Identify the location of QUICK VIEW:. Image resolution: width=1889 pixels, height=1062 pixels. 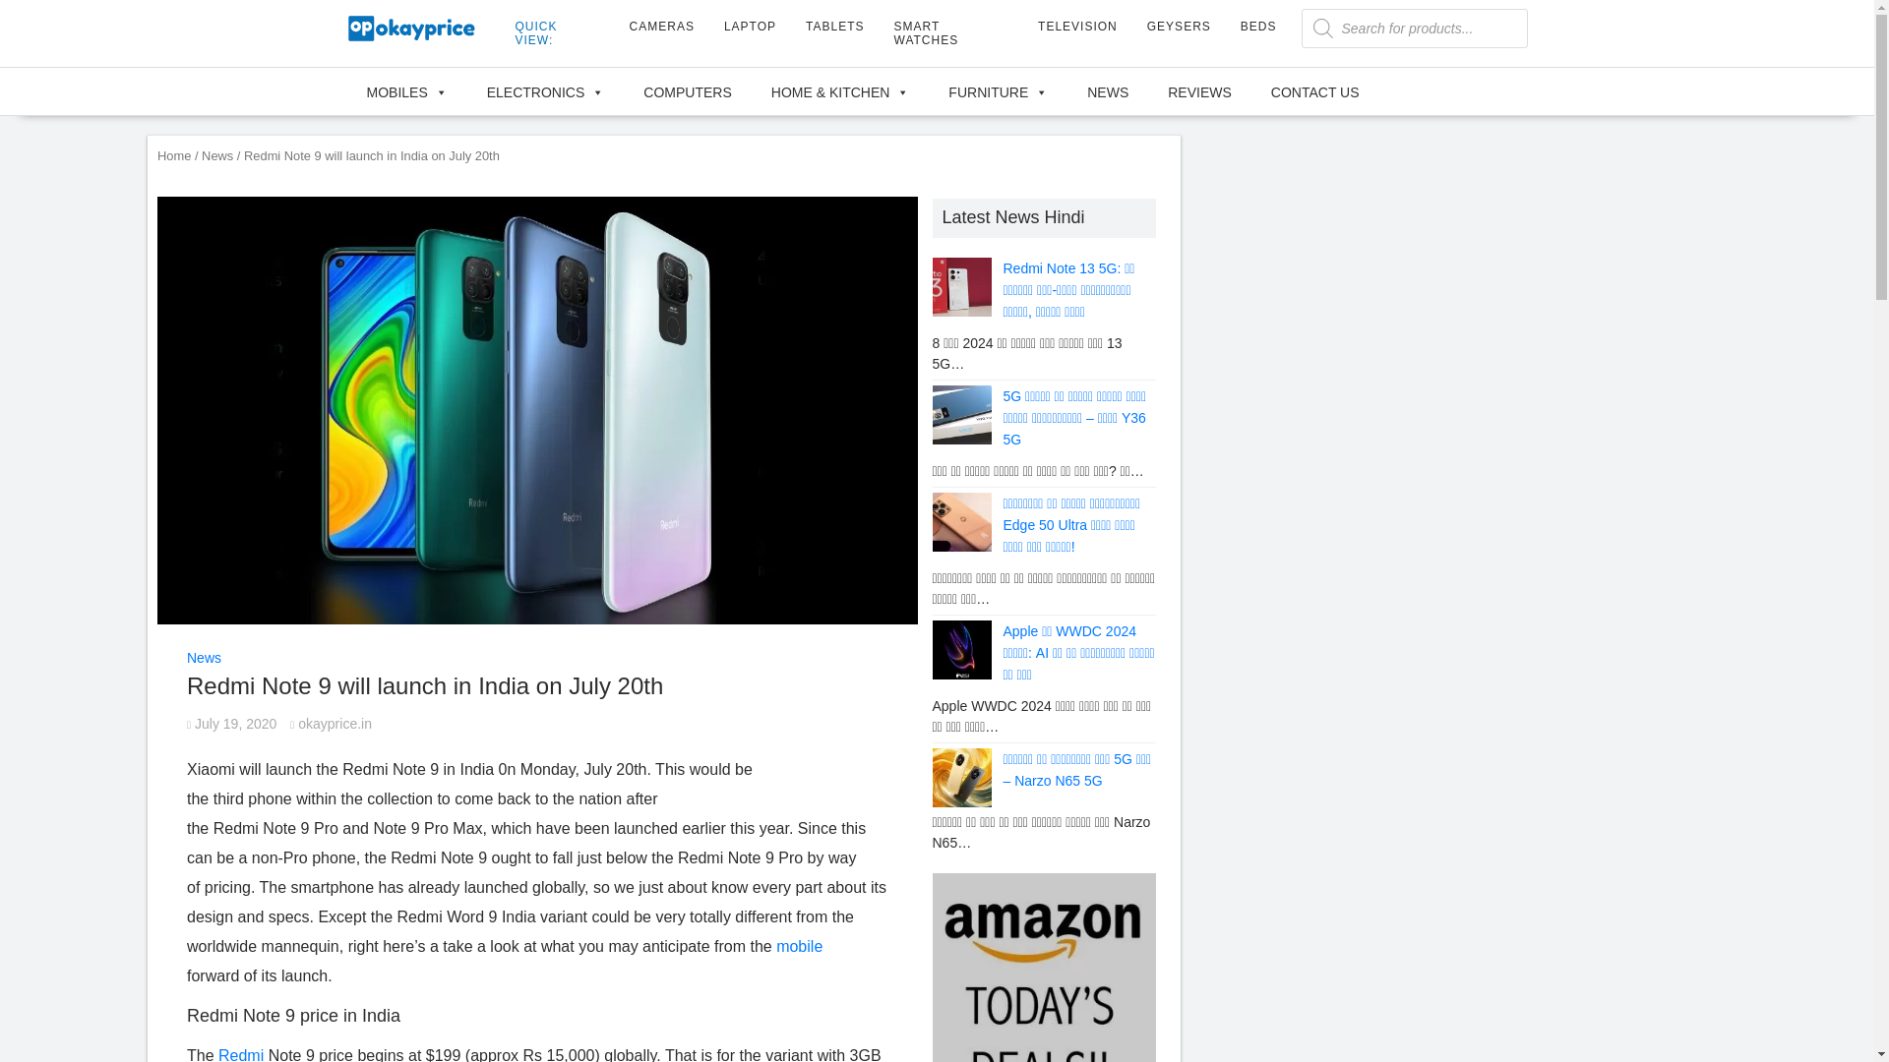
(557, 33).